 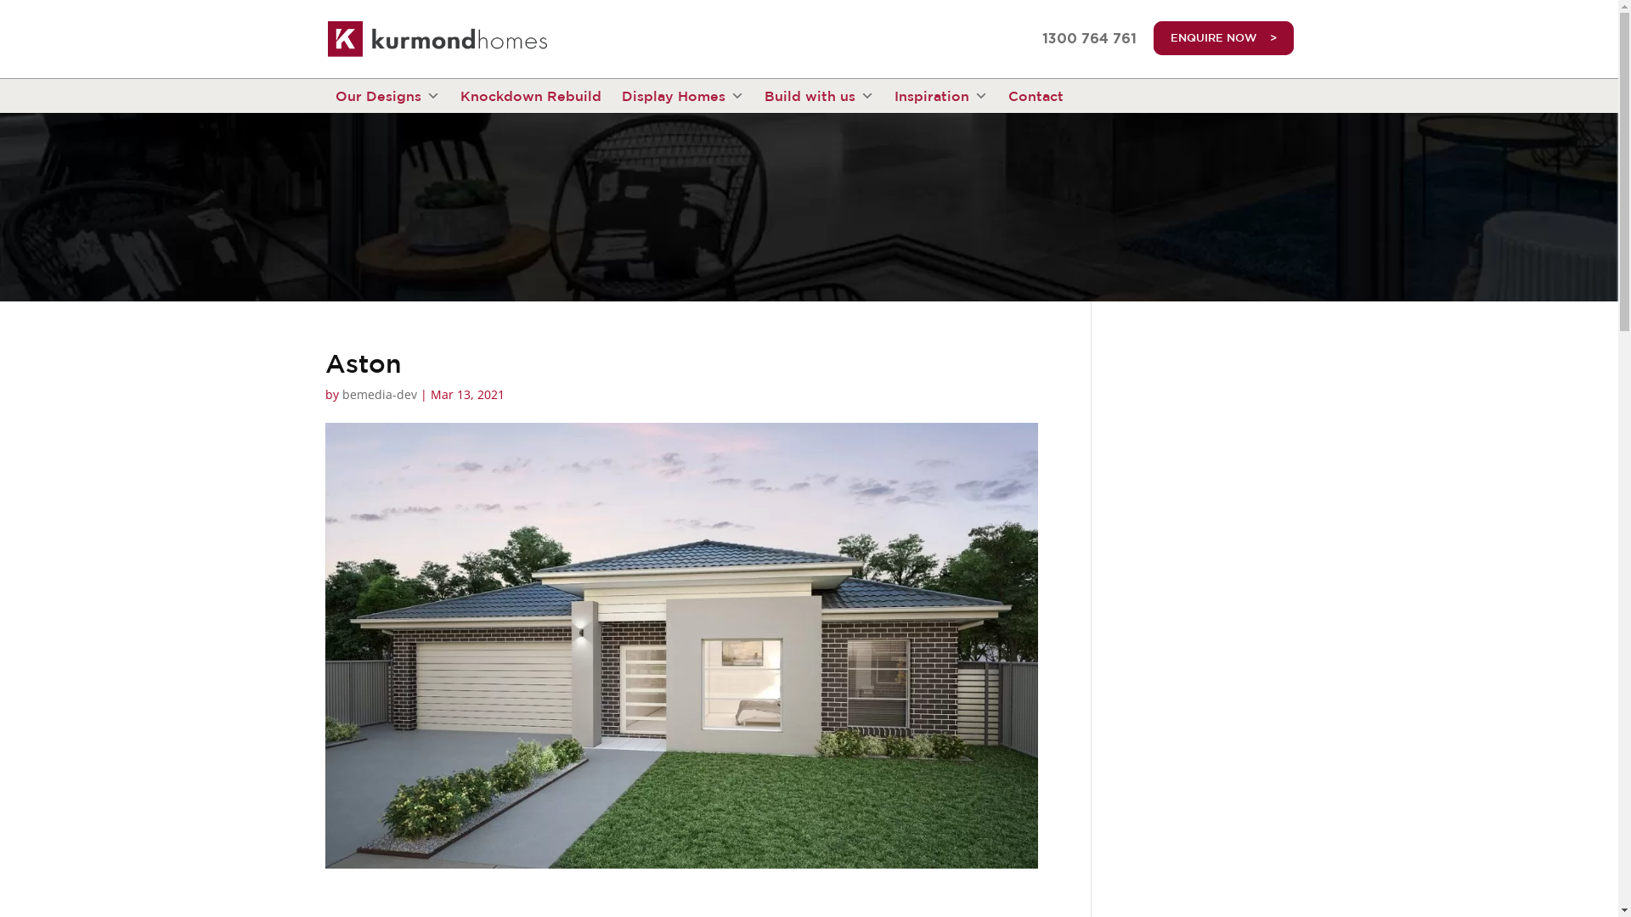 What do you see at coordinates (1089, 39) in the screenshot?
I see `1300 764 761` at bounding box center [1089, 39].